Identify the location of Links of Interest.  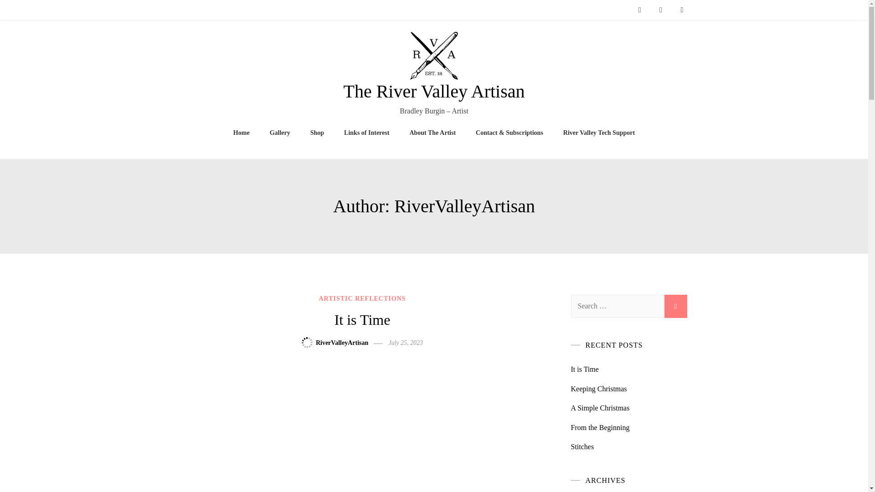
(366, 132).